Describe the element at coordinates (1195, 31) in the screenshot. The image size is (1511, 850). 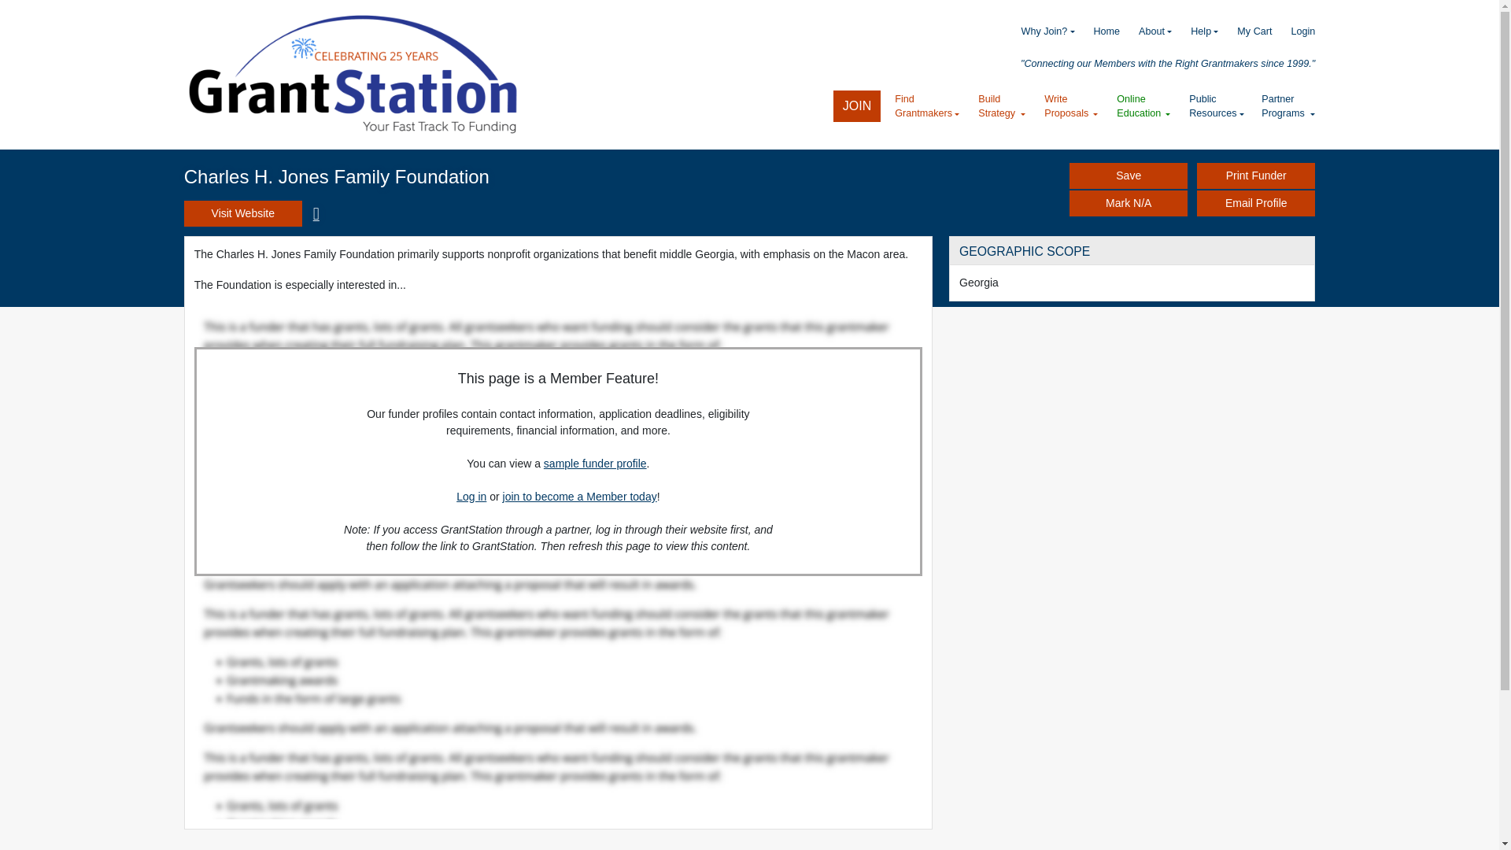
I see `Expand menu Help` at that location.